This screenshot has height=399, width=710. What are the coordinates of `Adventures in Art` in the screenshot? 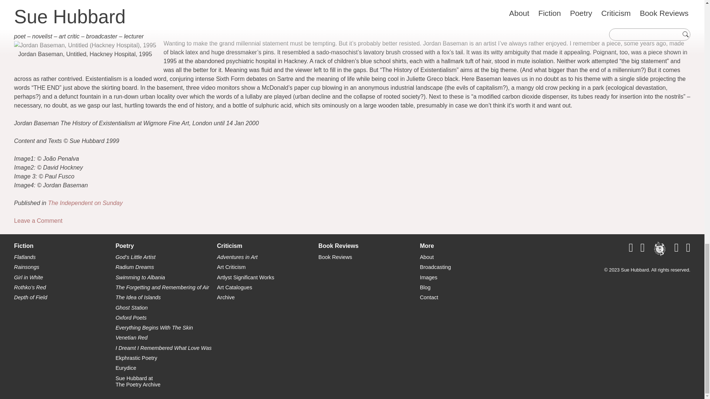 It's located at (166, 368).